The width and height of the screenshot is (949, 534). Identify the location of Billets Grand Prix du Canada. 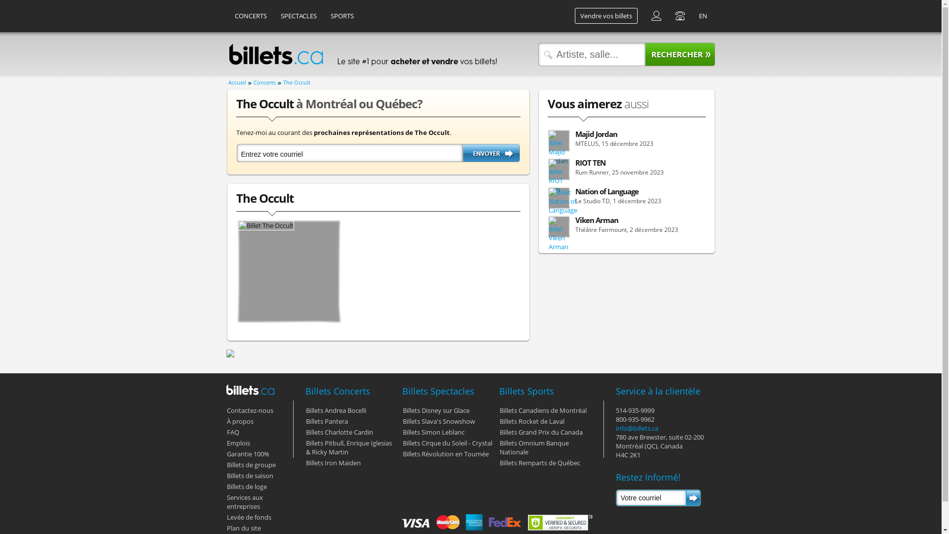
(541, 432).